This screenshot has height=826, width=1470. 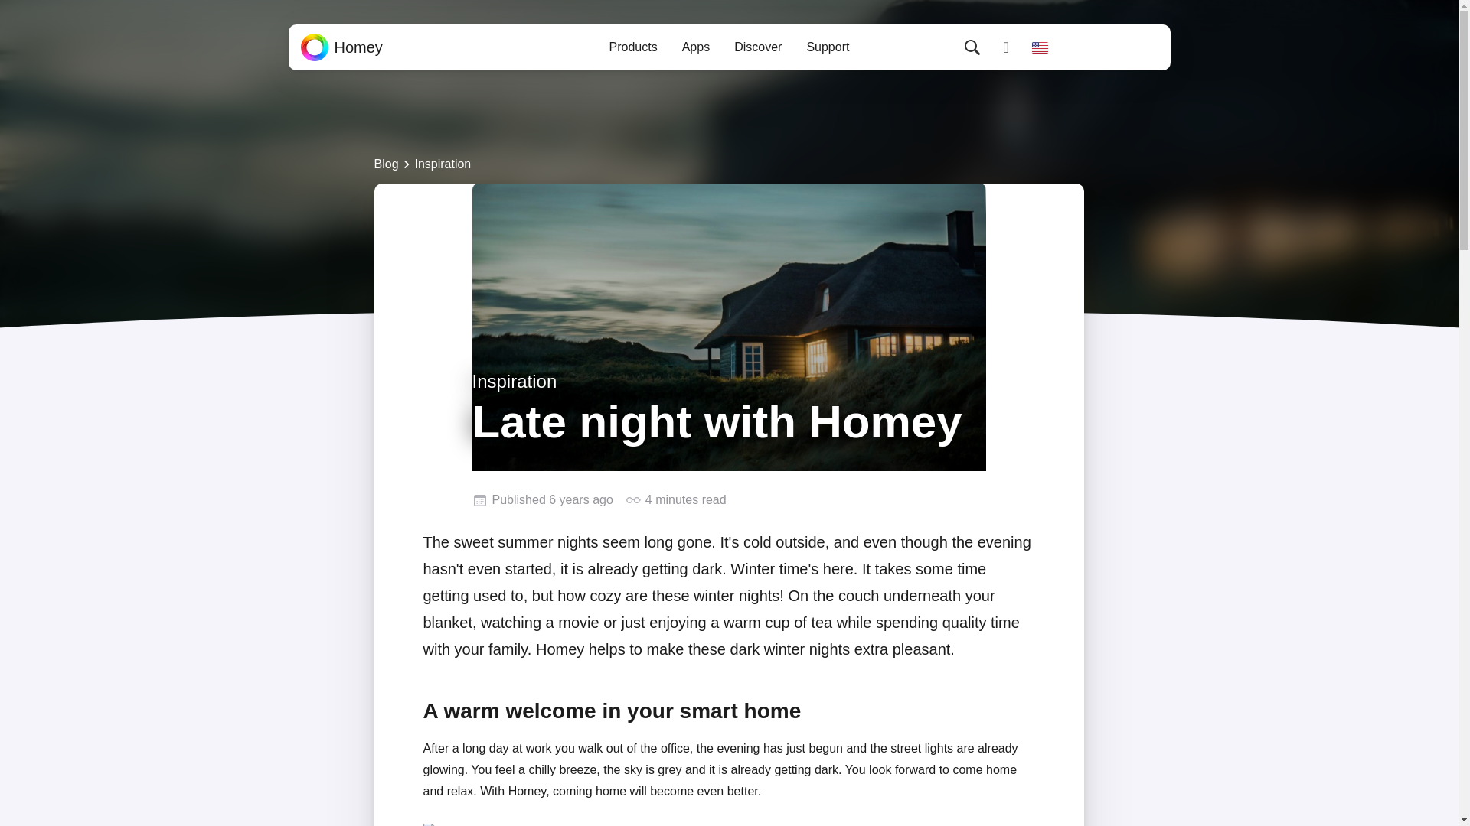 What do you see at coordinates (972, 47) in the screenshot?
I see `Search` at bounding box center [972, 47].